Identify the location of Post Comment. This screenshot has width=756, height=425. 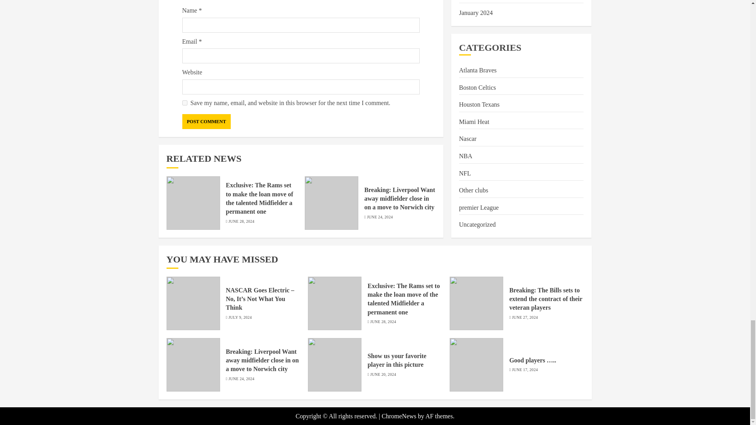
(206, 122).